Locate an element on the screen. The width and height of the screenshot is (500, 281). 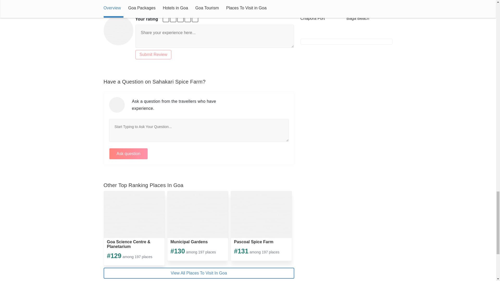
Pack your bags NOW! is located at coordinates (195, 19).